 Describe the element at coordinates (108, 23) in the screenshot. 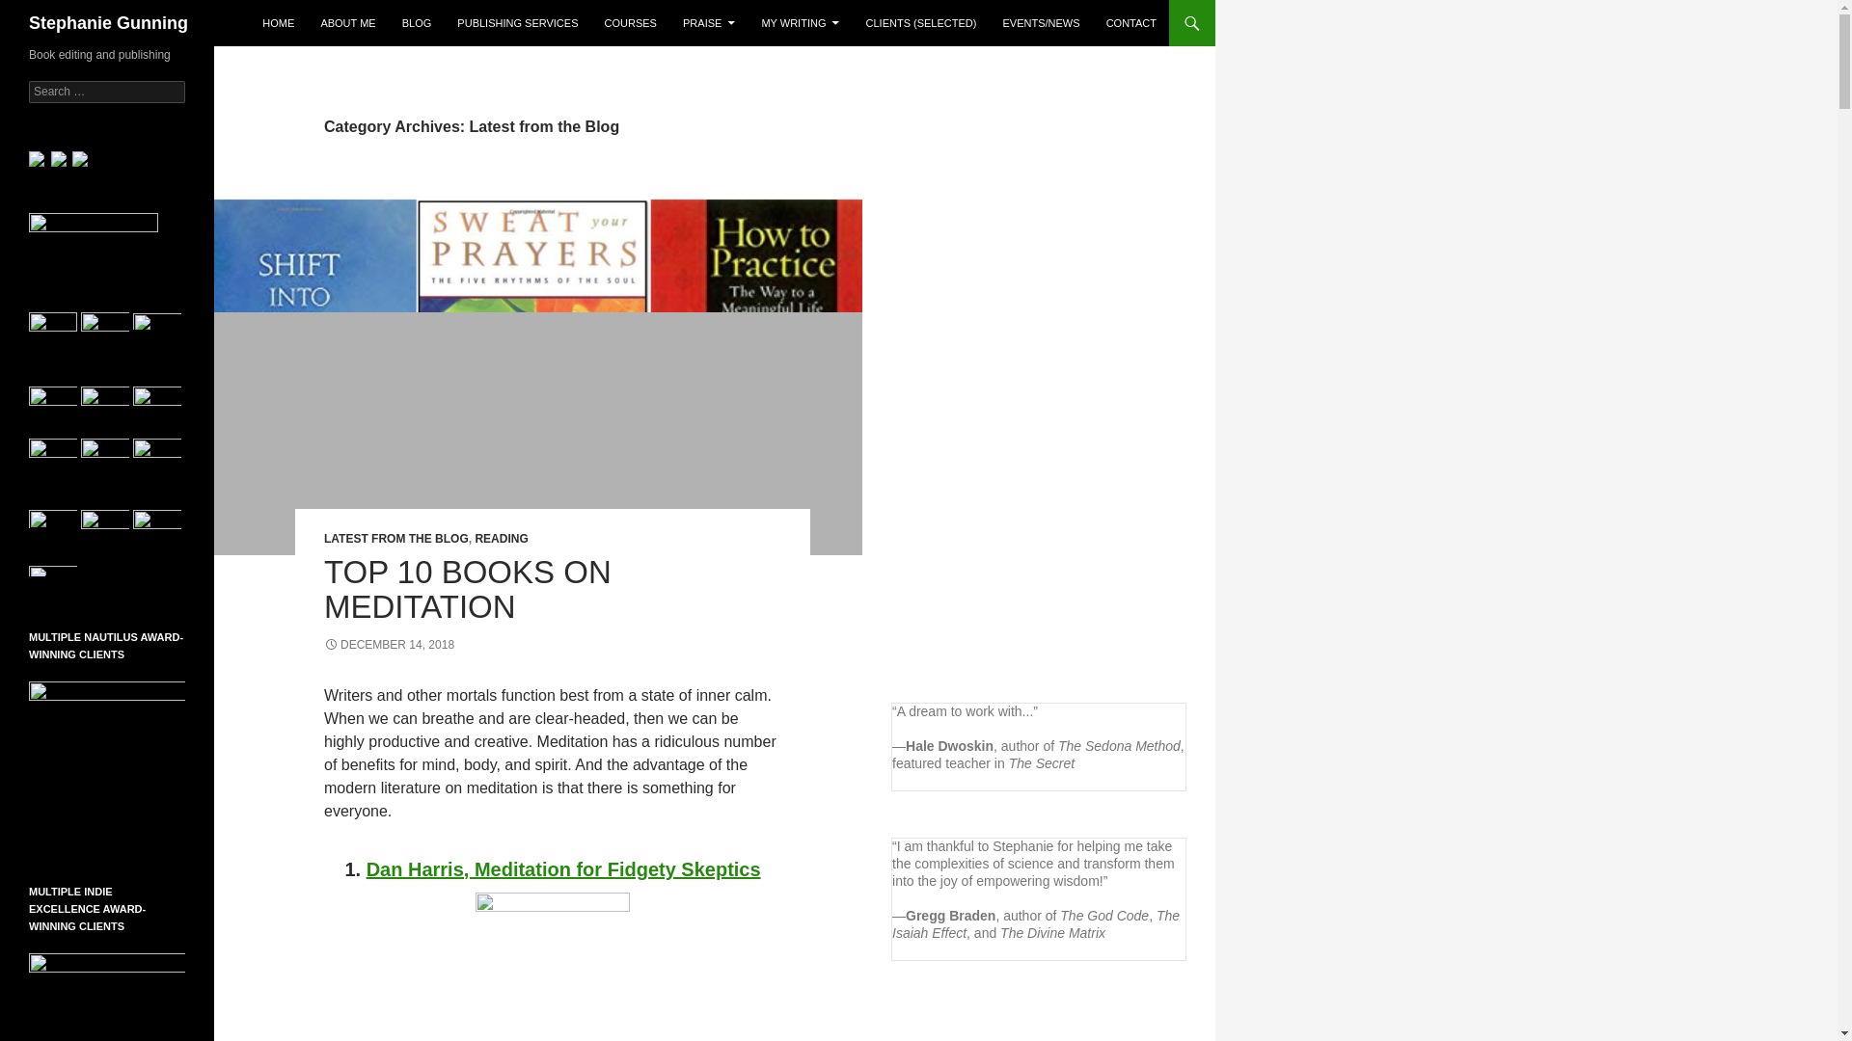

I see `Stephanie Gunning` at that location.